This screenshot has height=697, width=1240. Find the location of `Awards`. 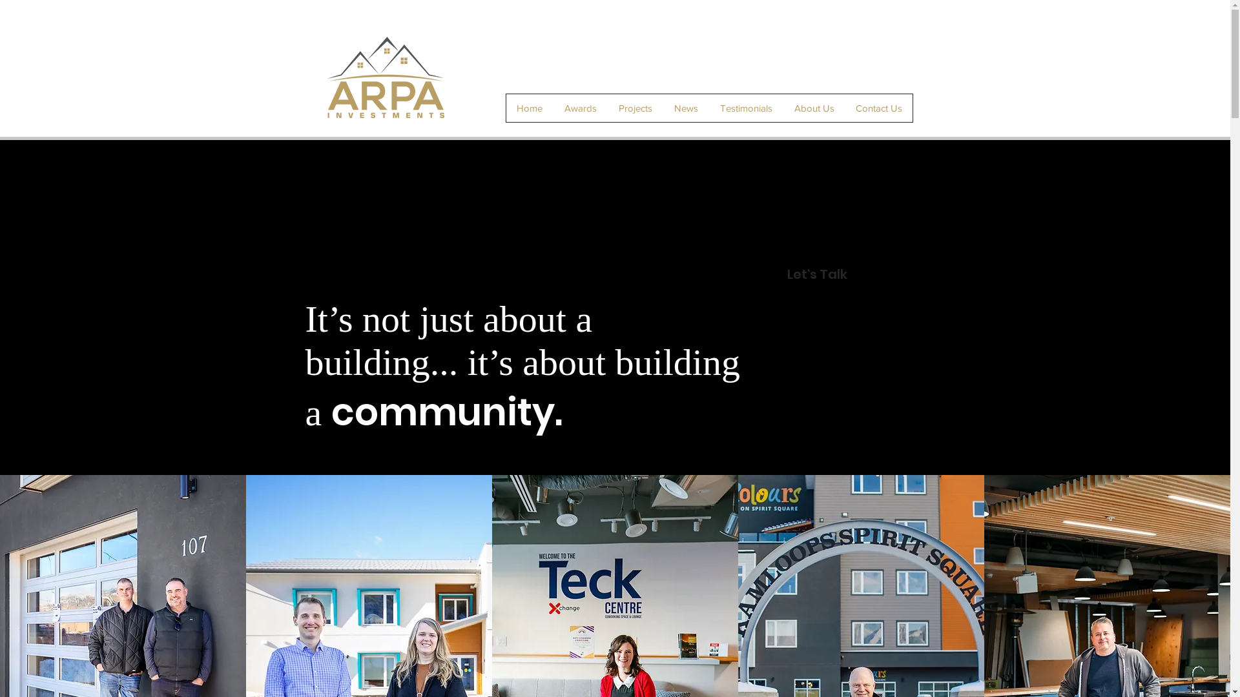

Awards is located at coordinates (580, 108).